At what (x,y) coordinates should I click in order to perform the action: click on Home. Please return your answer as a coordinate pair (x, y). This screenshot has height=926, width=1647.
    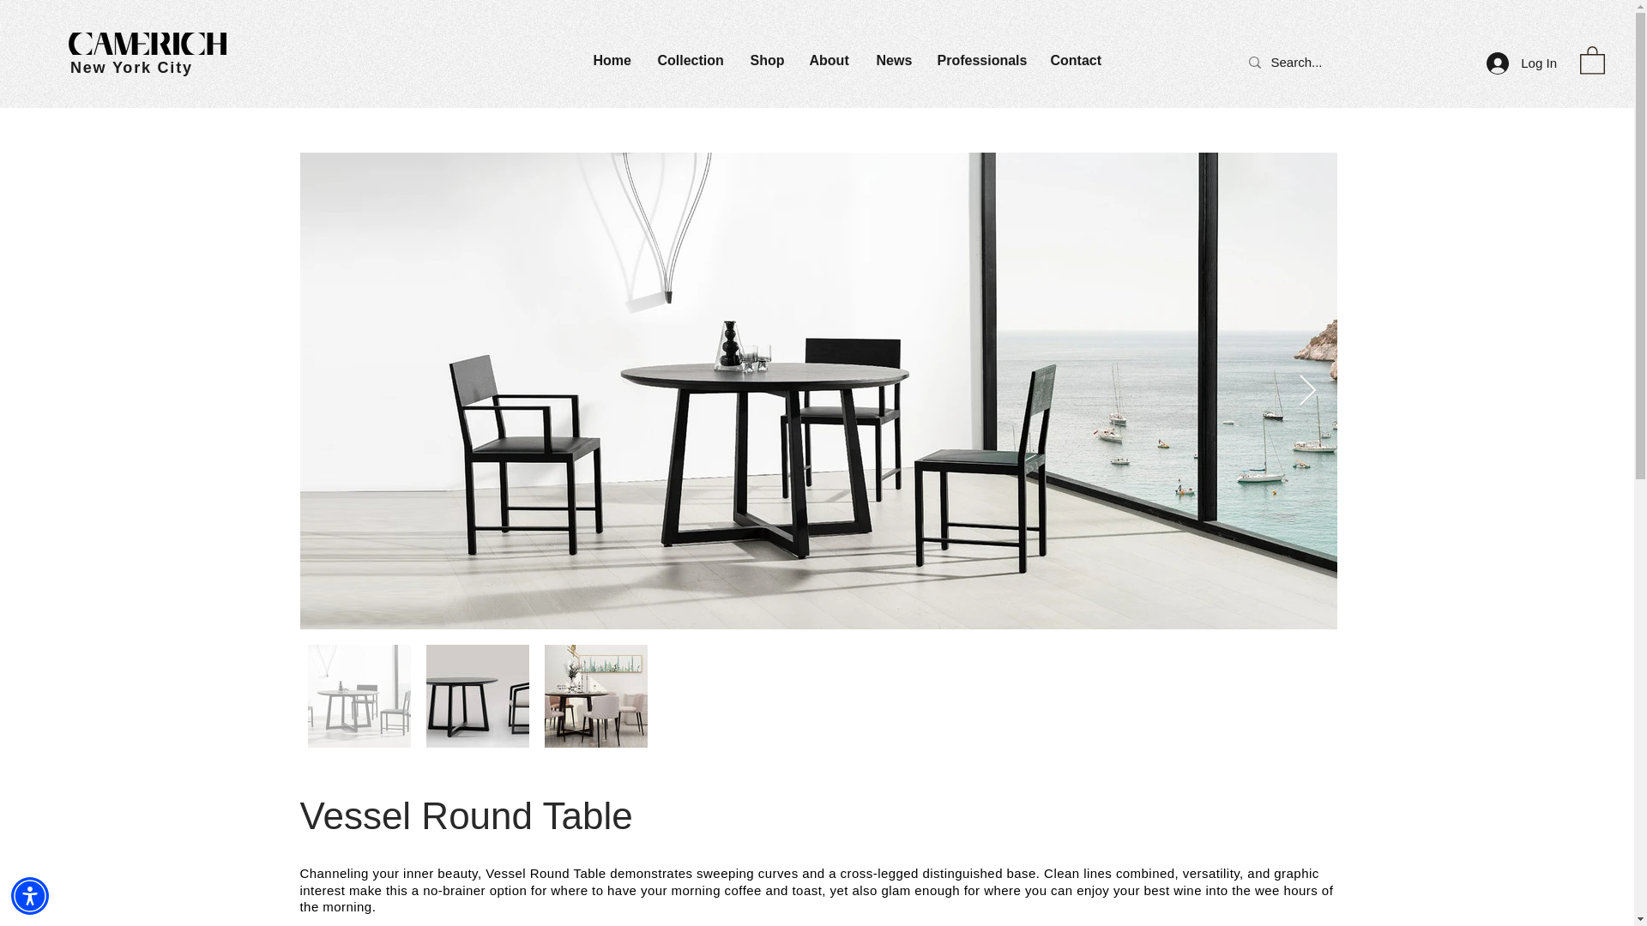
    Looking at the image, I should click on (611, 61).